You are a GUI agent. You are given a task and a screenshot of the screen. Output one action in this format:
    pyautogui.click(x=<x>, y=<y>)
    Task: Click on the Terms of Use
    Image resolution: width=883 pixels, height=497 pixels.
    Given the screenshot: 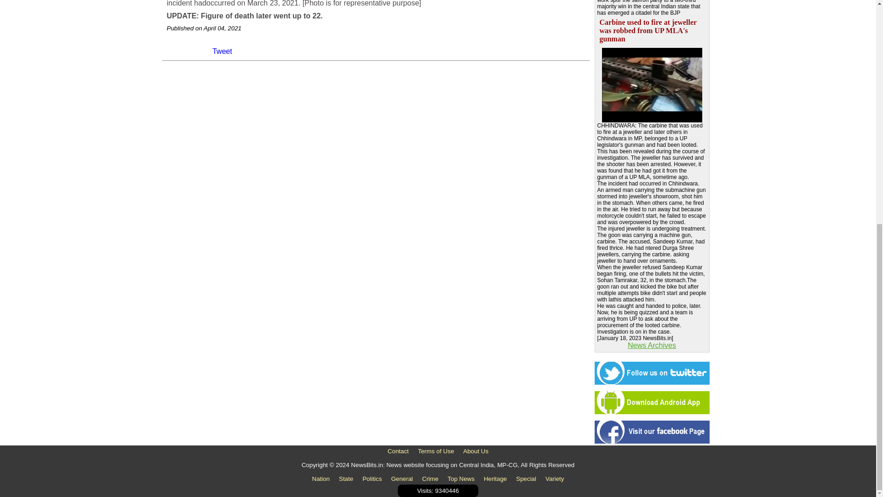 What is the action you would take?
    pyautogui.click(x=436, y=451)
    